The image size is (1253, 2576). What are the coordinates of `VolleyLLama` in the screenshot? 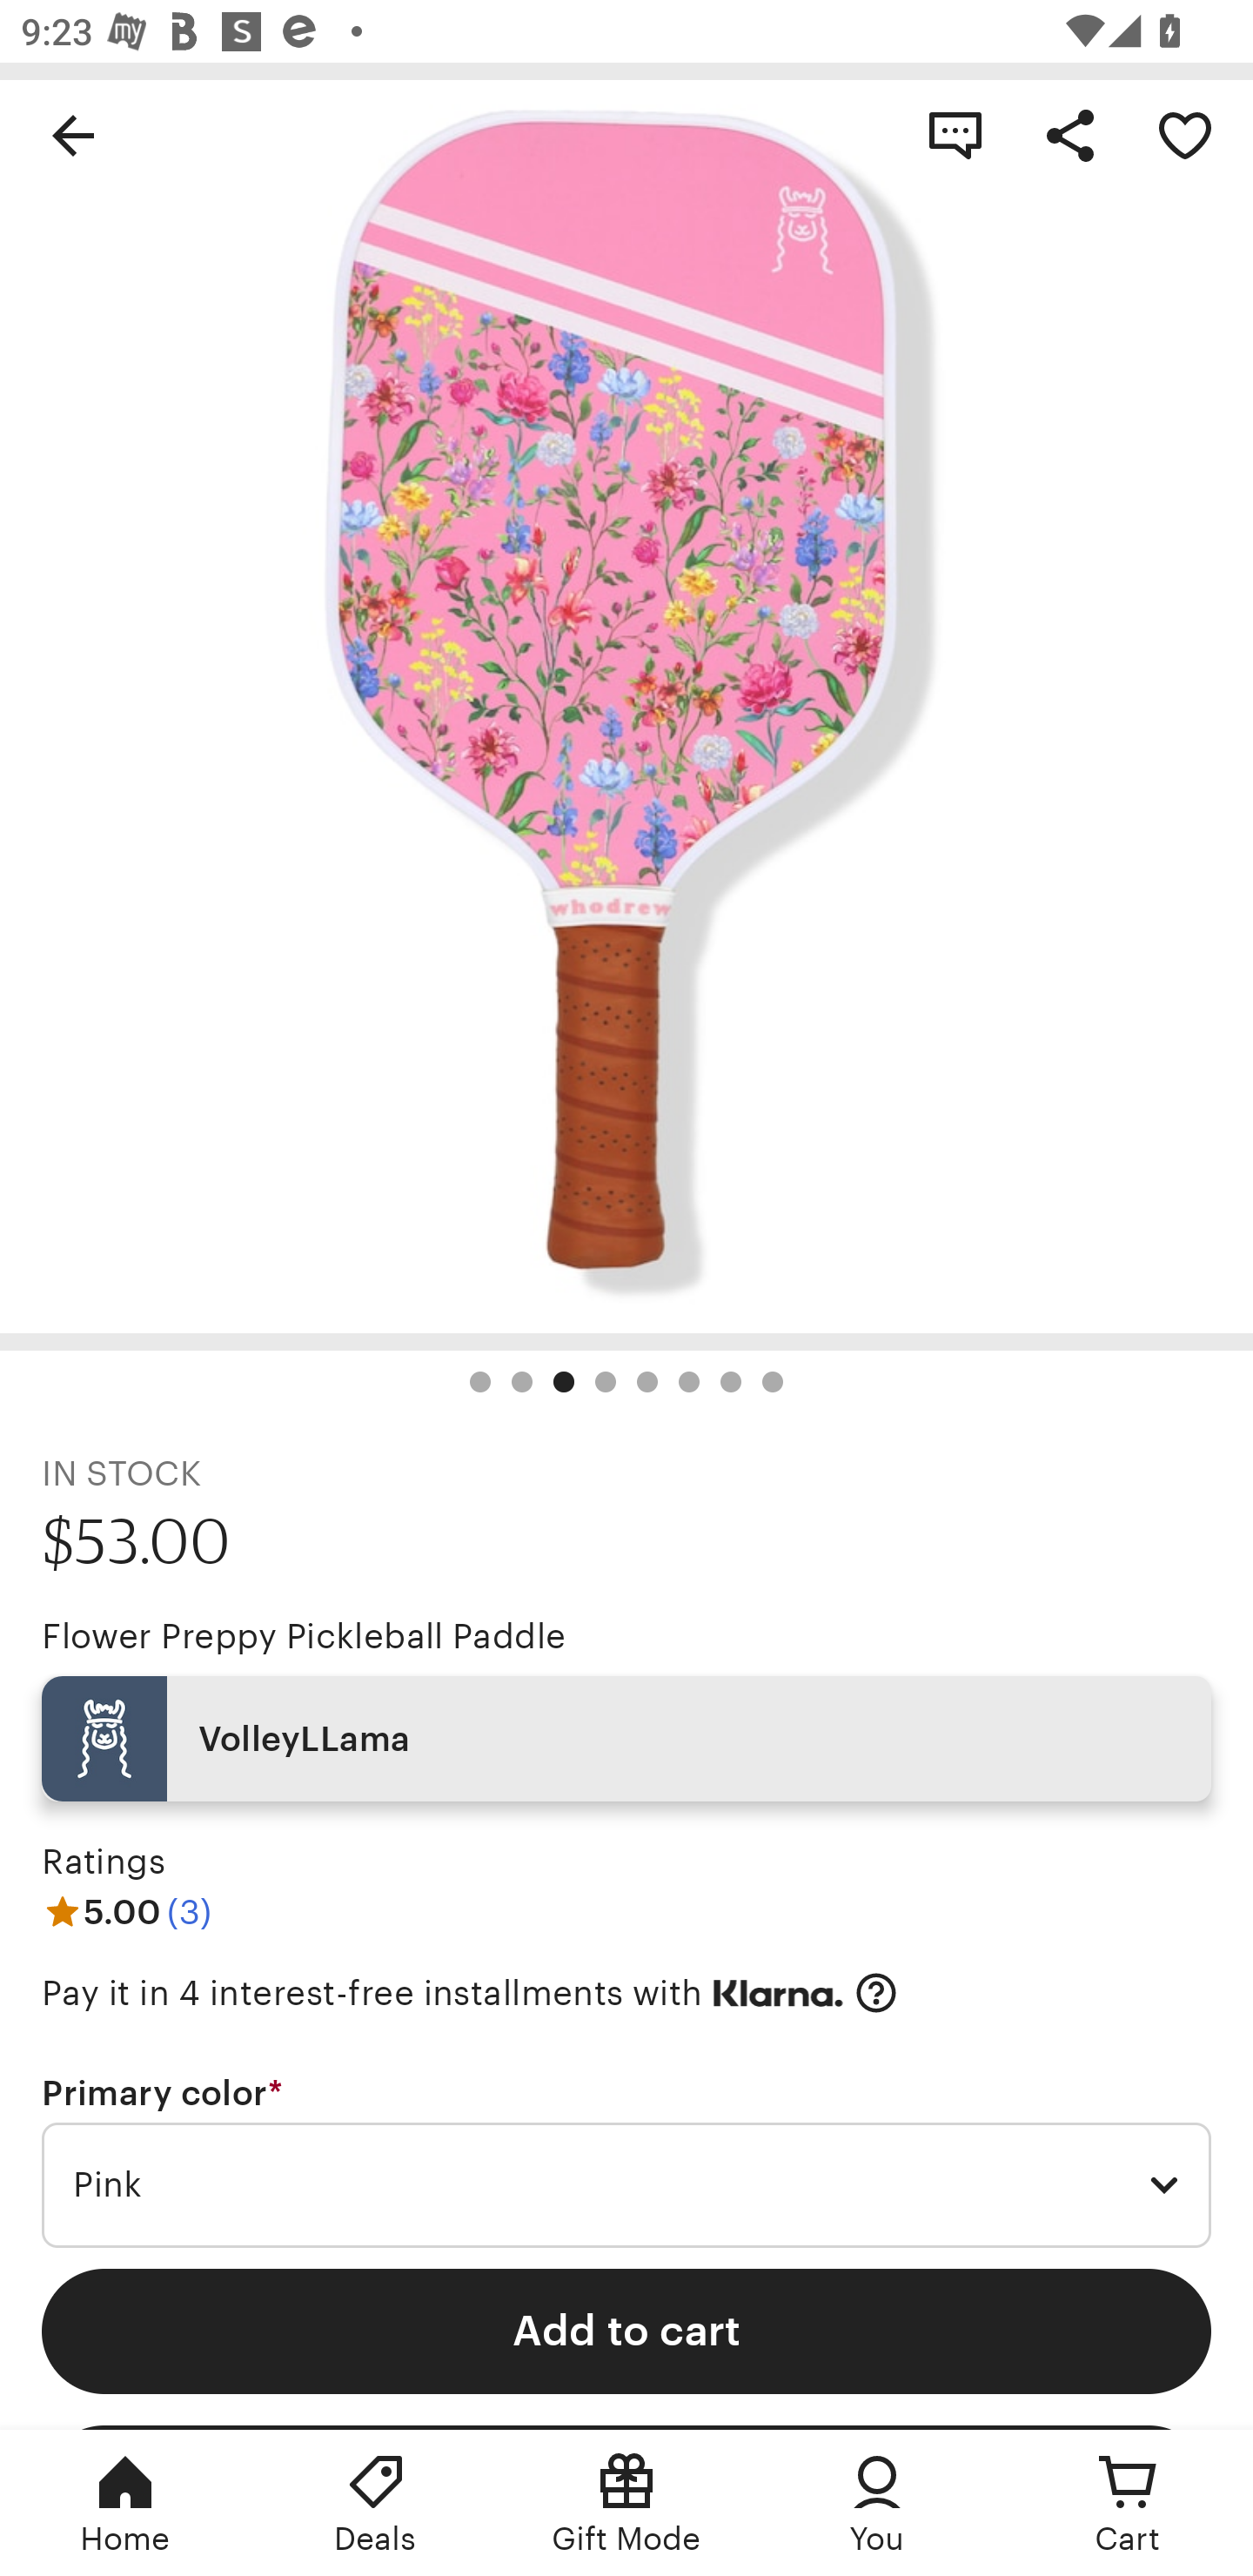 It's located at (626, 1739).